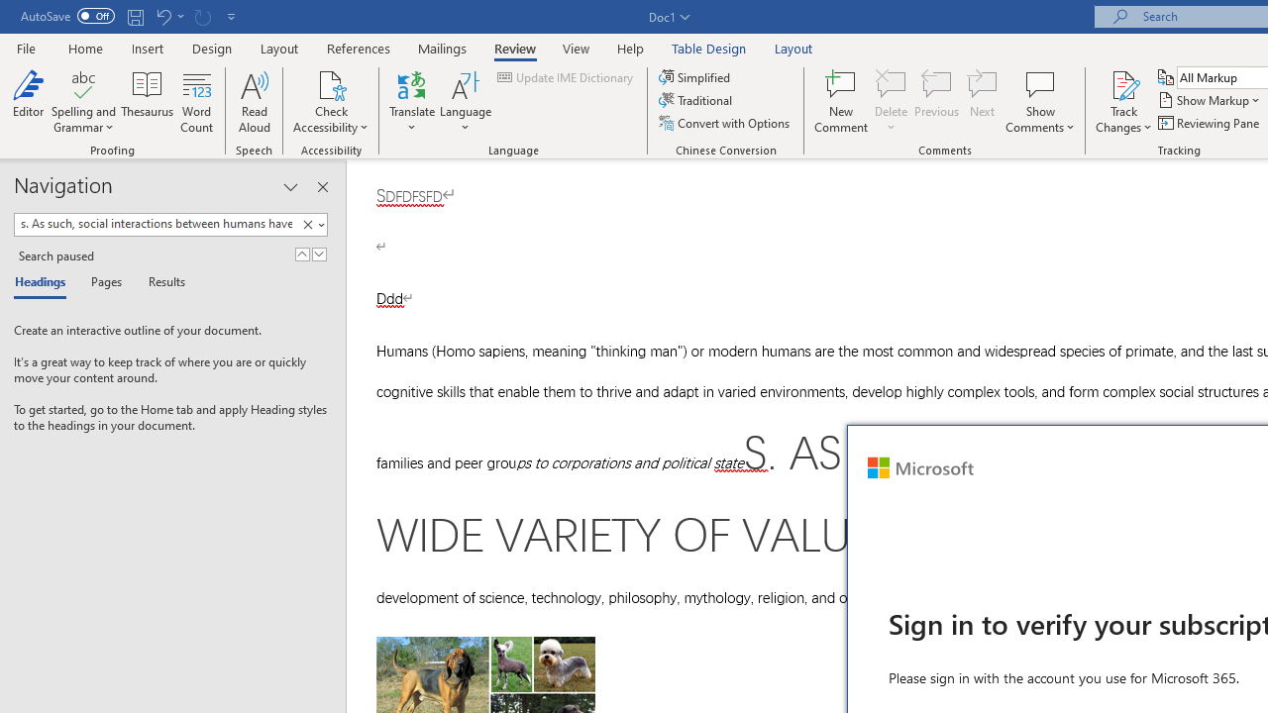  What do you see at coordinates (937, 101) in the screenshot?
I see `Previous` at bounding box center [937, 101].